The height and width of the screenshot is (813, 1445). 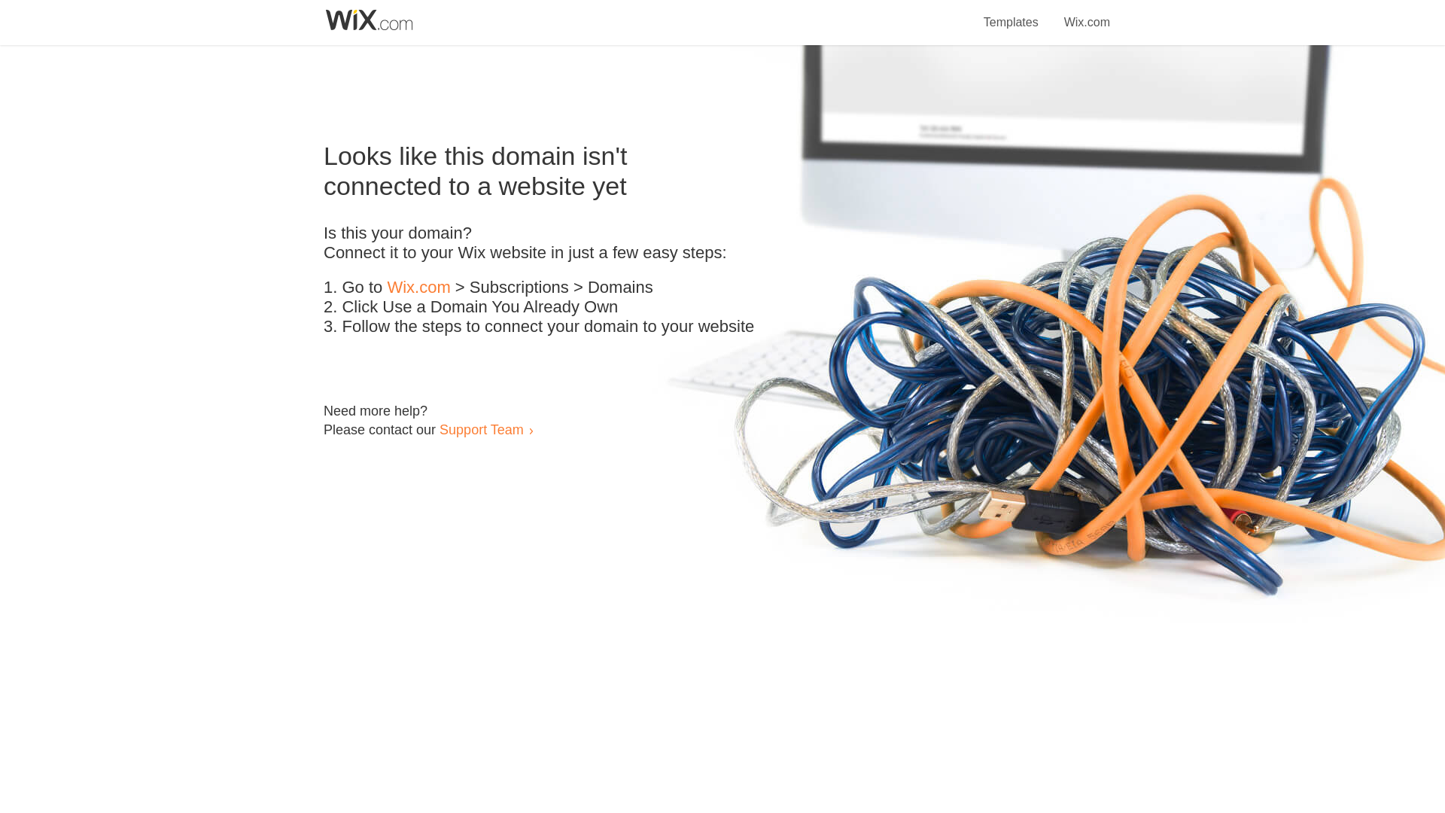 What do you see at coordinates (481, 429) in the screenshot?
I see `Support Team` at bounding box center [481, 429].